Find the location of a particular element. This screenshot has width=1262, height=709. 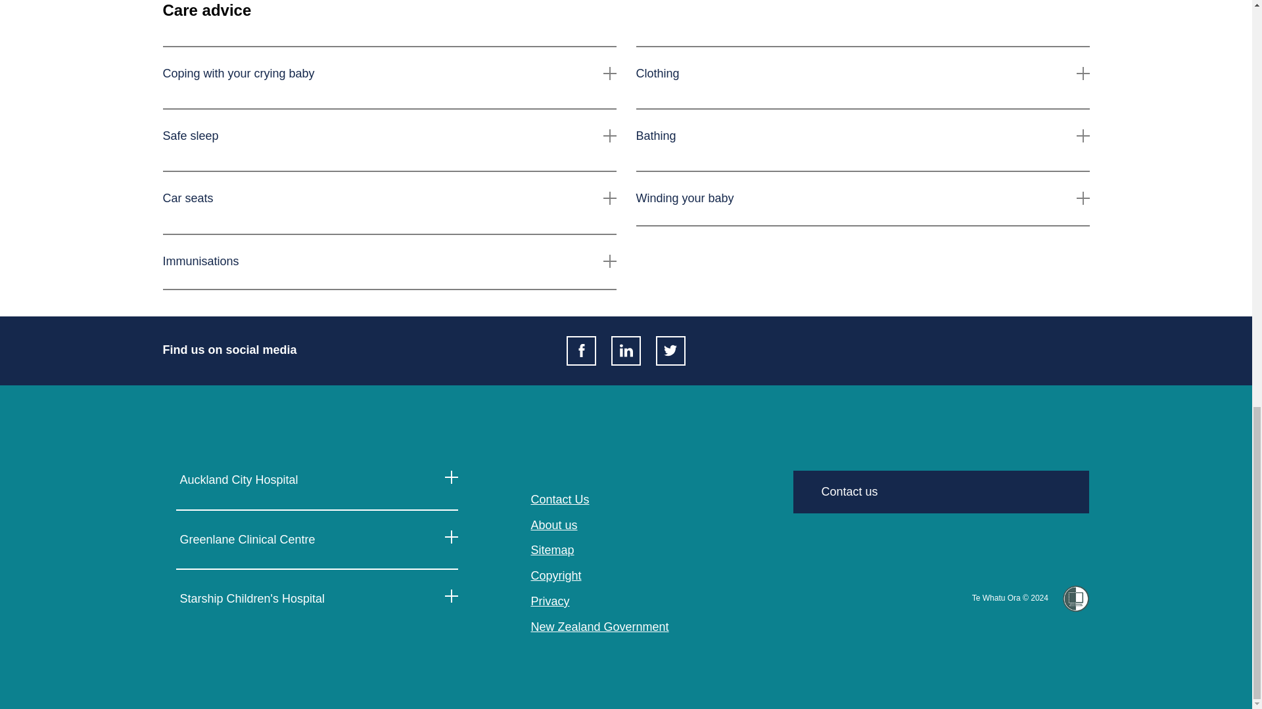

Facebook Page is located at coordinates (581, 351).